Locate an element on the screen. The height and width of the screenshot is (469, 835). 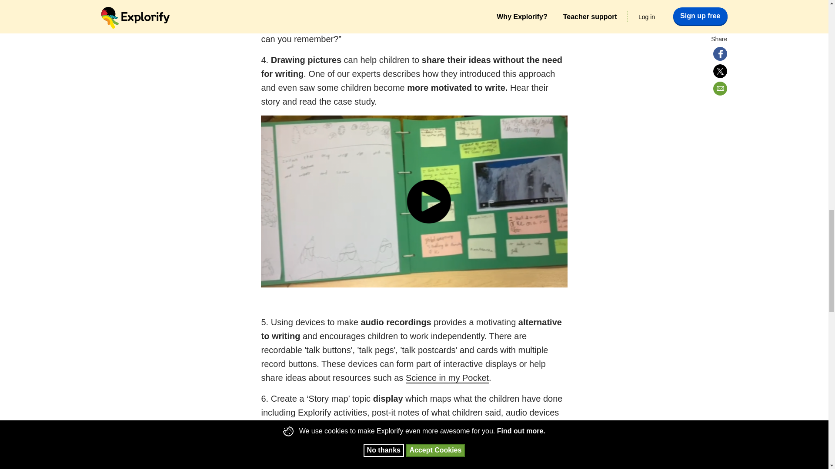
Science in my Pocket is located at coordinates (447, 378).